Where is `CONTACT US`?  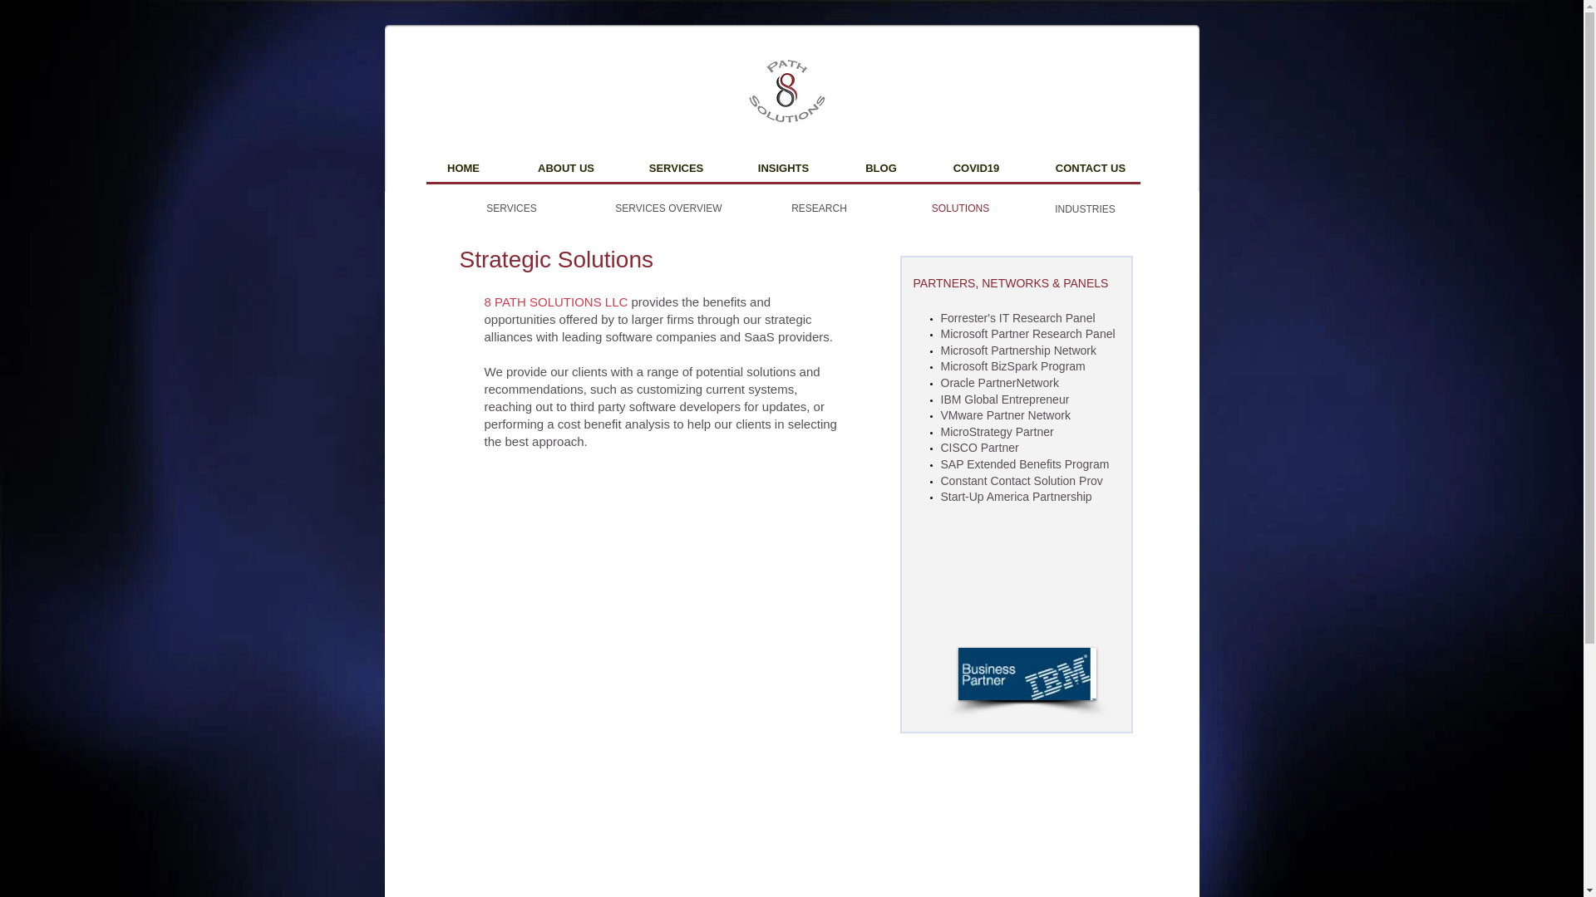 CONTACT US is located at coordinates (1090, 168).